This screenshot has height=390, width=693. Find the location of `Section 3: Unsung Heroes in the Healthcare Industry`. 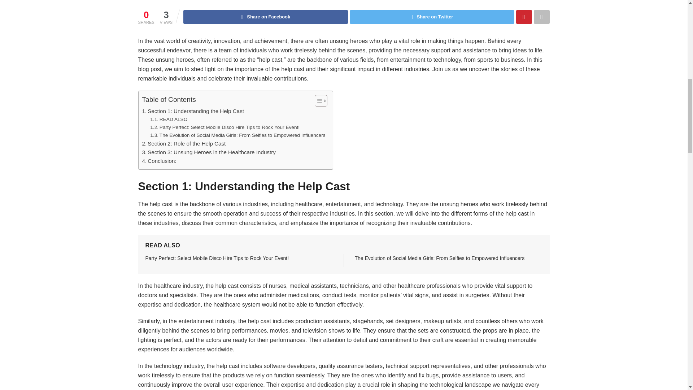

Section 3: Unsung Heroes in the Healthcare Industry is located at coordinates (209, 152).